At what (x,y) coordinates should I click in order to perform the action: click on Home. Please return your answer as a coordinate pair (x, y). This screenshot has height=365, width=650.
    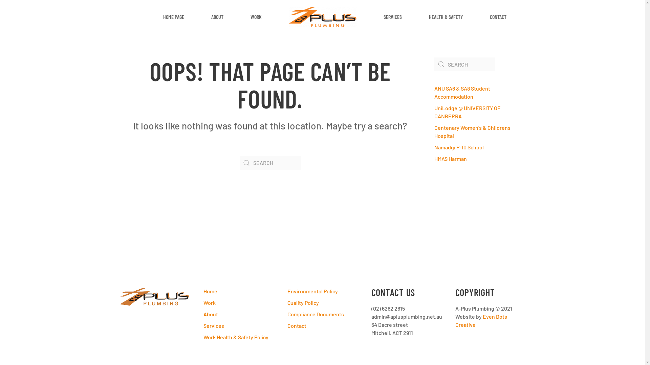
    Looking at the image, I should click on (238, 291).